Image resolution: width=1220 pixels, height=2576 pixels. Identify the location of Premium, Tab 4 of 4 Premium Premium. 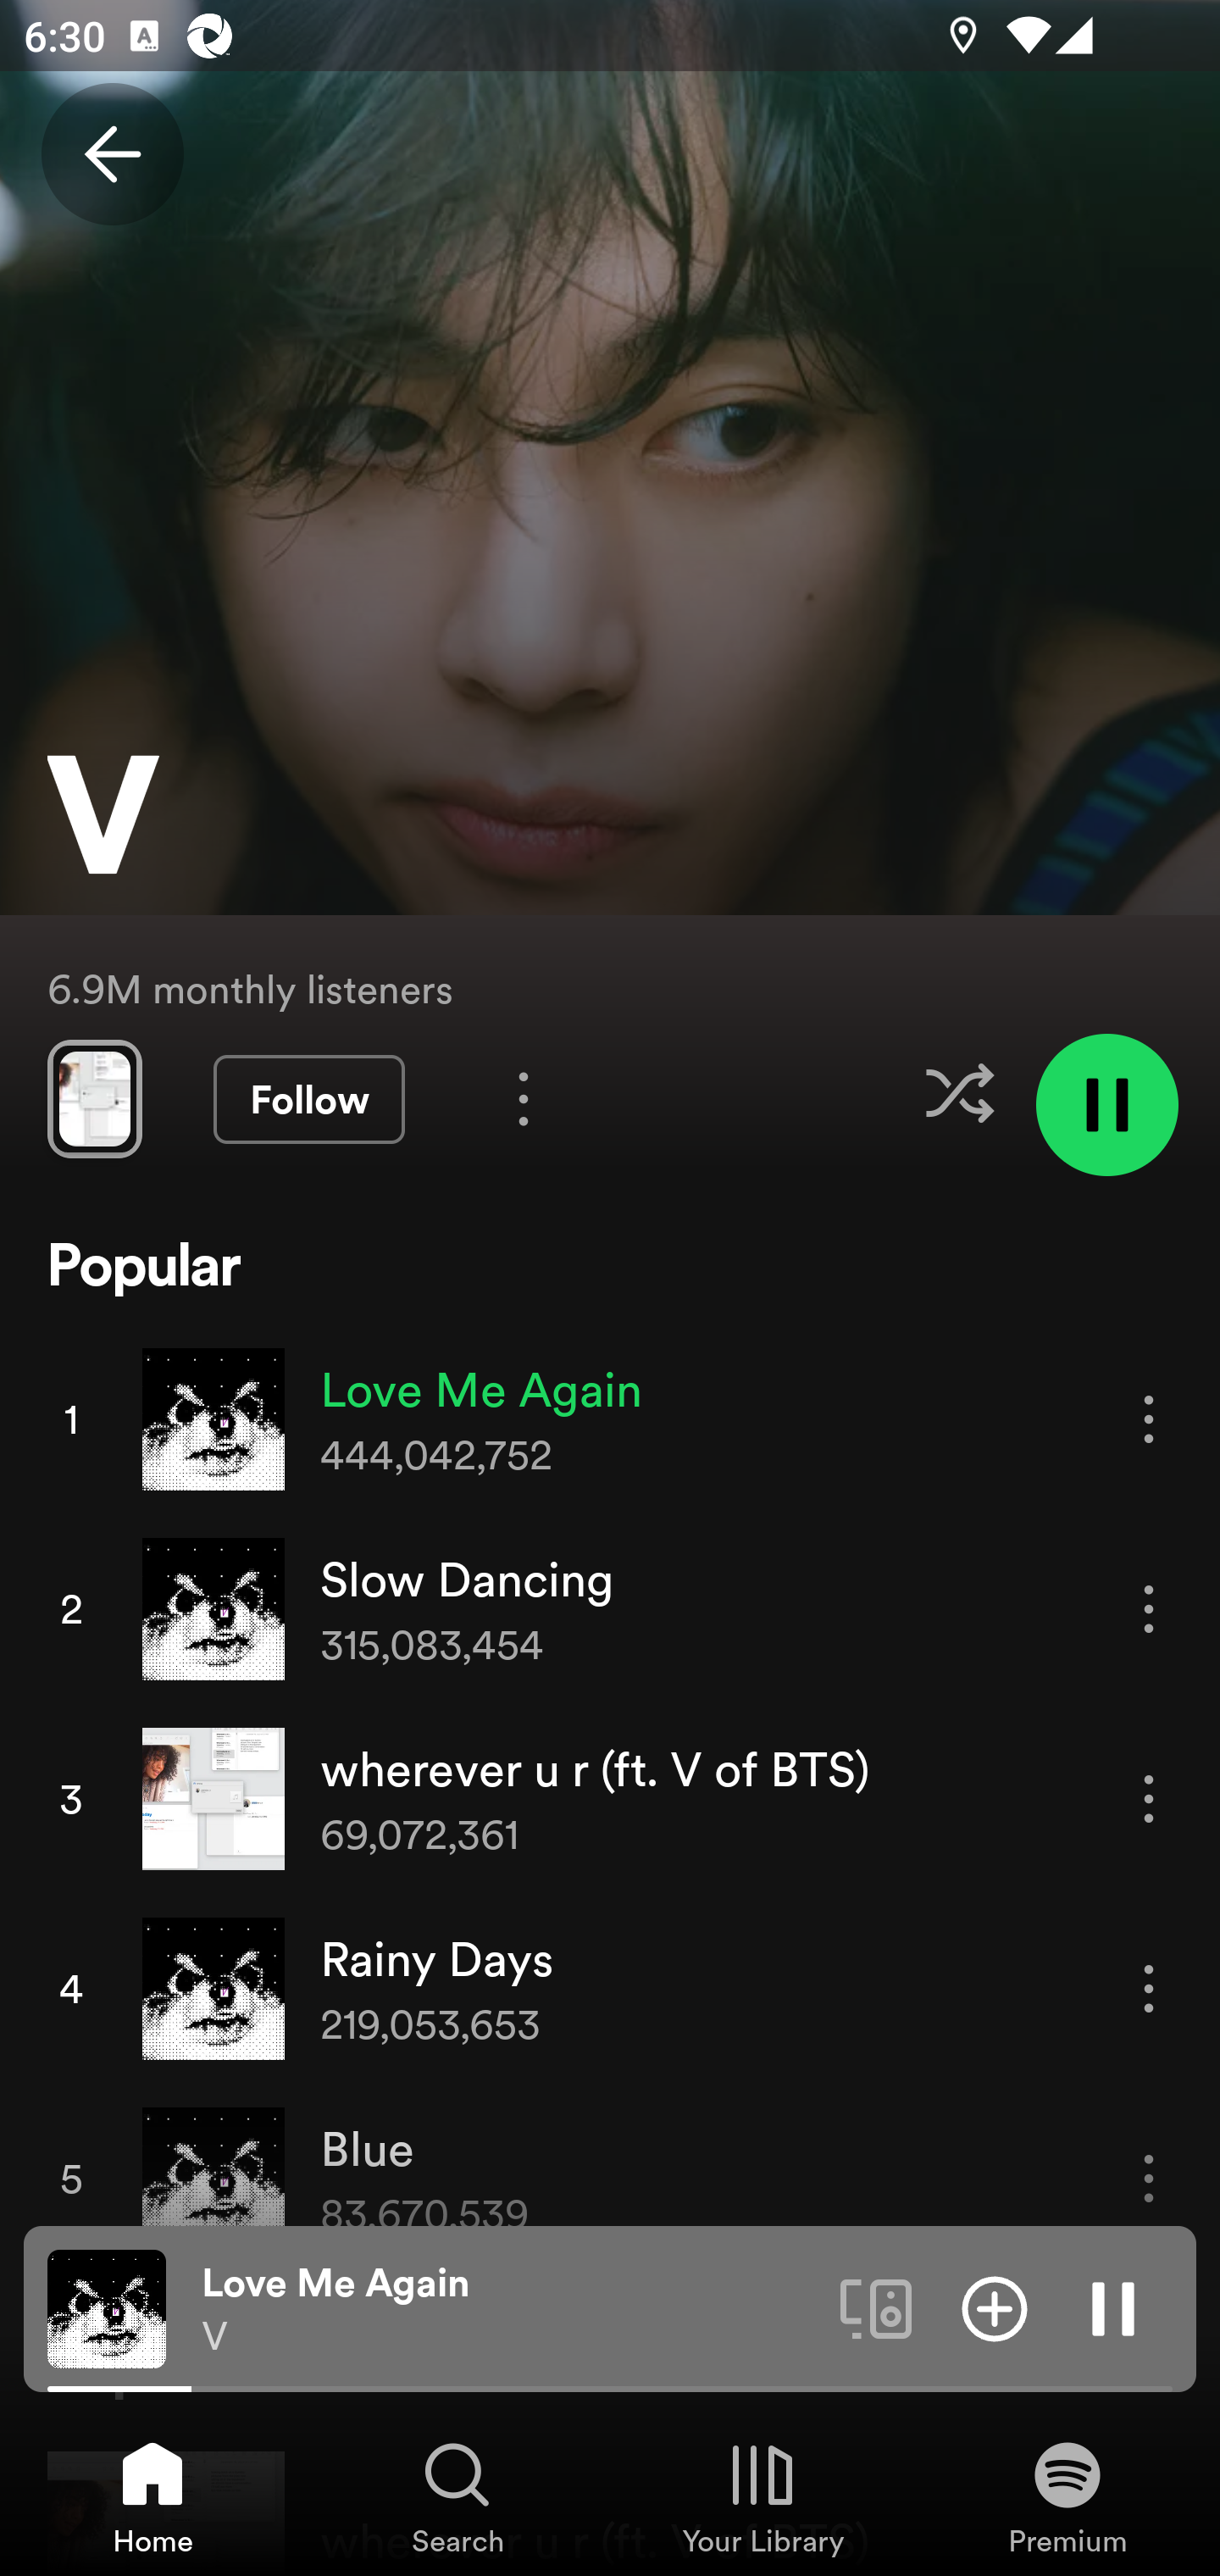
(1067, 2496).